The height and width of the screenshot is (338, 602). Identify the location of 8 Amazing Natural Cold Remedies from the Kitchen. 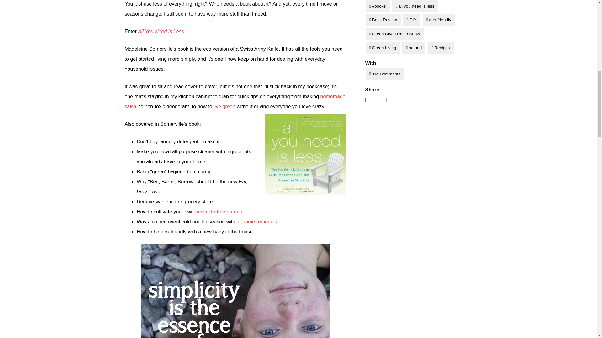
(256, 222).